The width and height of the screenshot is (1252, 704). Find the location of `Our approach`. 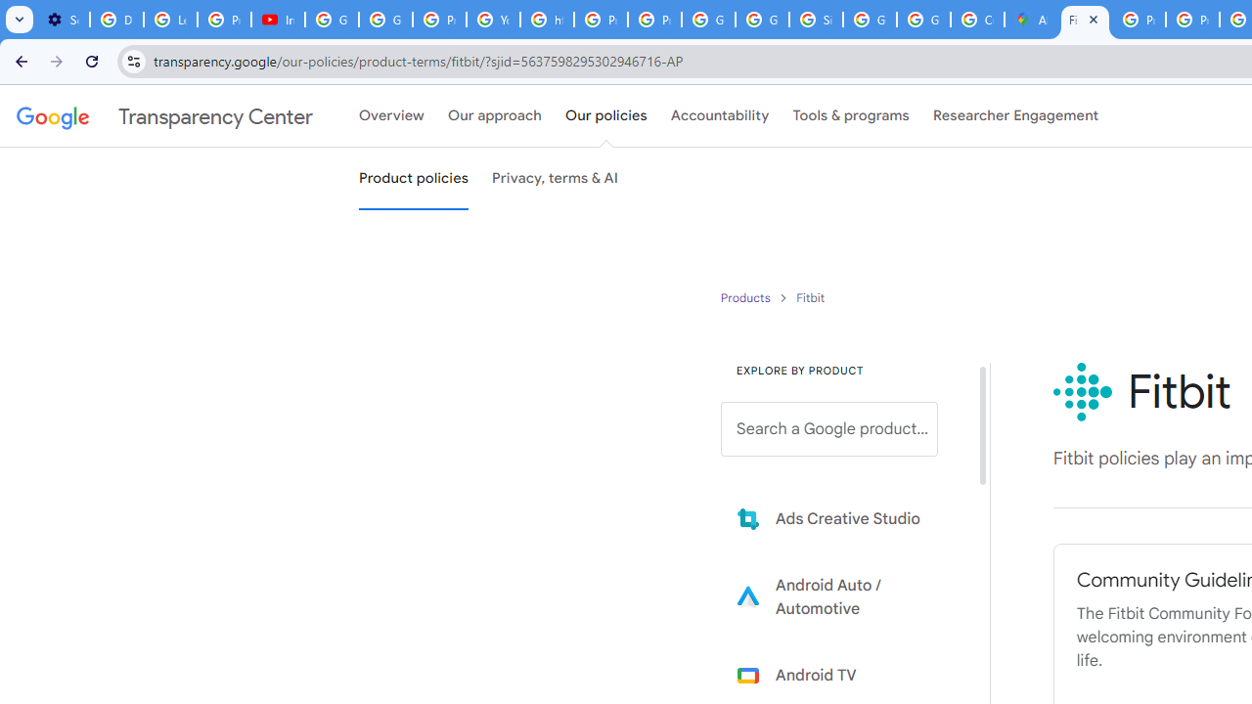

Our approach is located at coordinates (495, 116).